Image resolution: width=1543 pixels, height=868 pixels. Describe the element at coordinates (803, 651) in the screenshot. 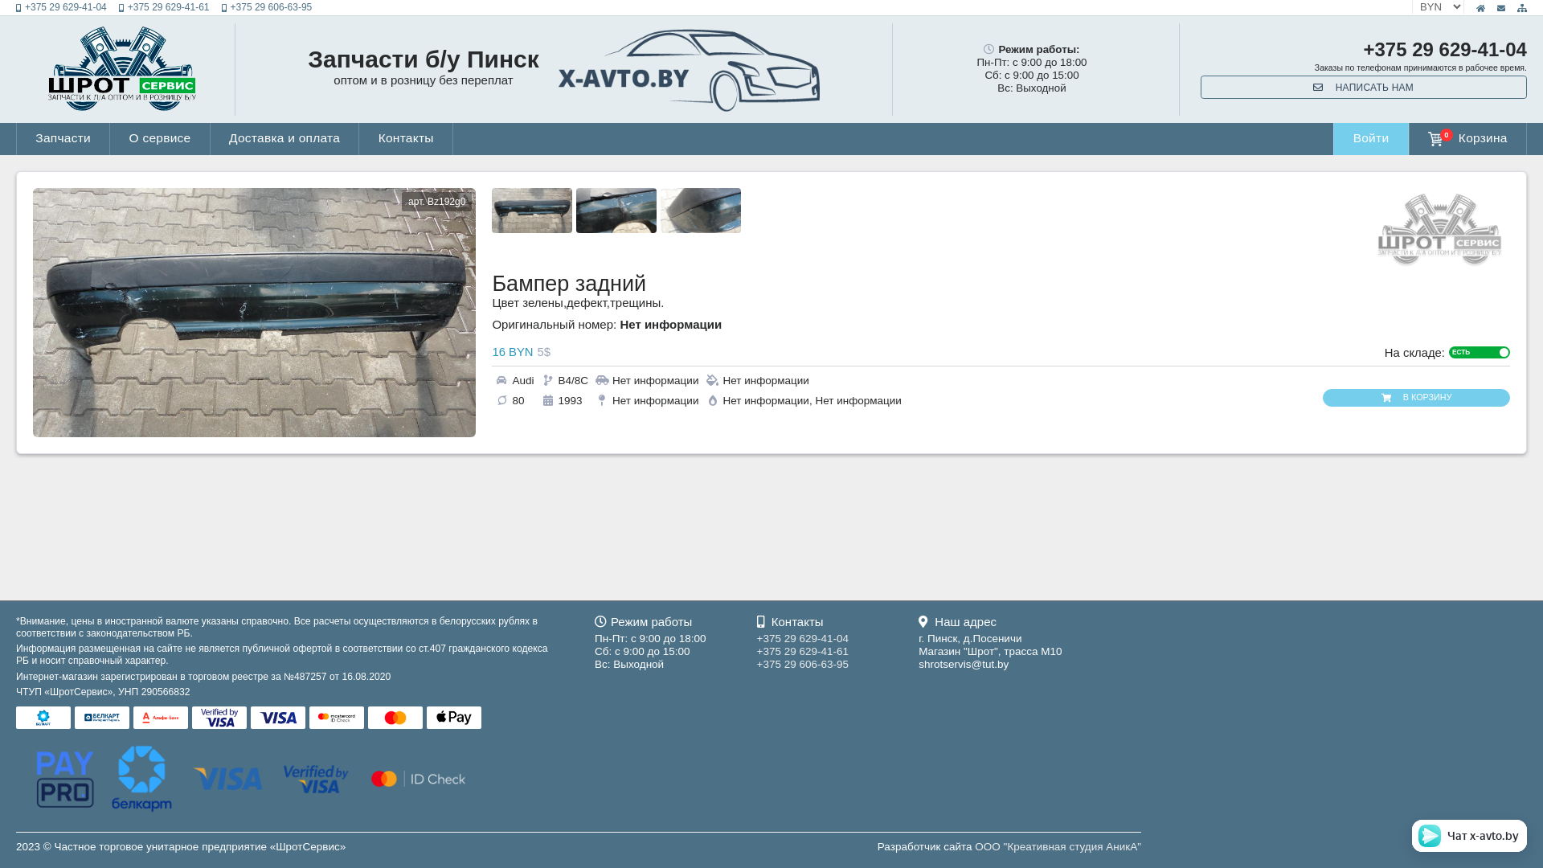

I see `+375 29 629-41-61` at that location.